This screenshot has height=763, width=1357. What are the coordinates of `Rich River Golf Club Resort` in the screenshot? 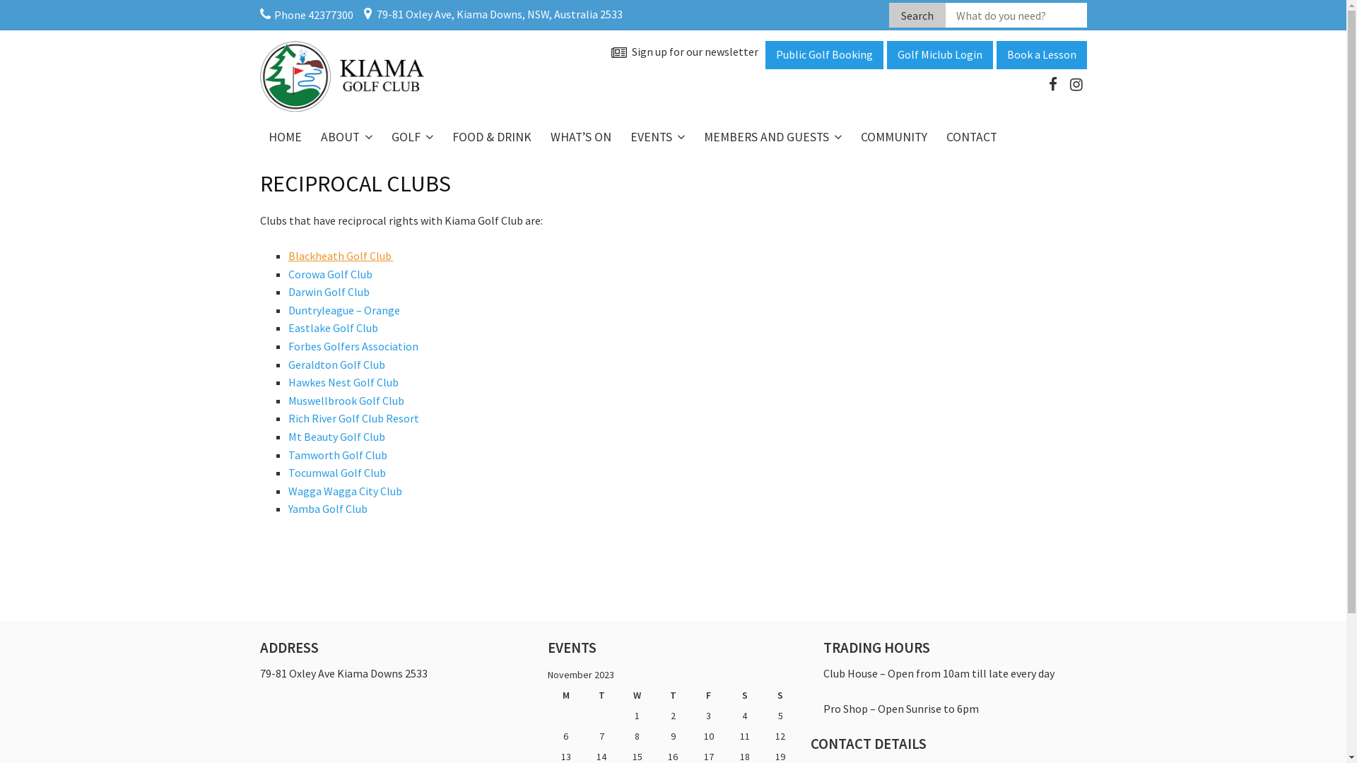 It's located at (353, 418).